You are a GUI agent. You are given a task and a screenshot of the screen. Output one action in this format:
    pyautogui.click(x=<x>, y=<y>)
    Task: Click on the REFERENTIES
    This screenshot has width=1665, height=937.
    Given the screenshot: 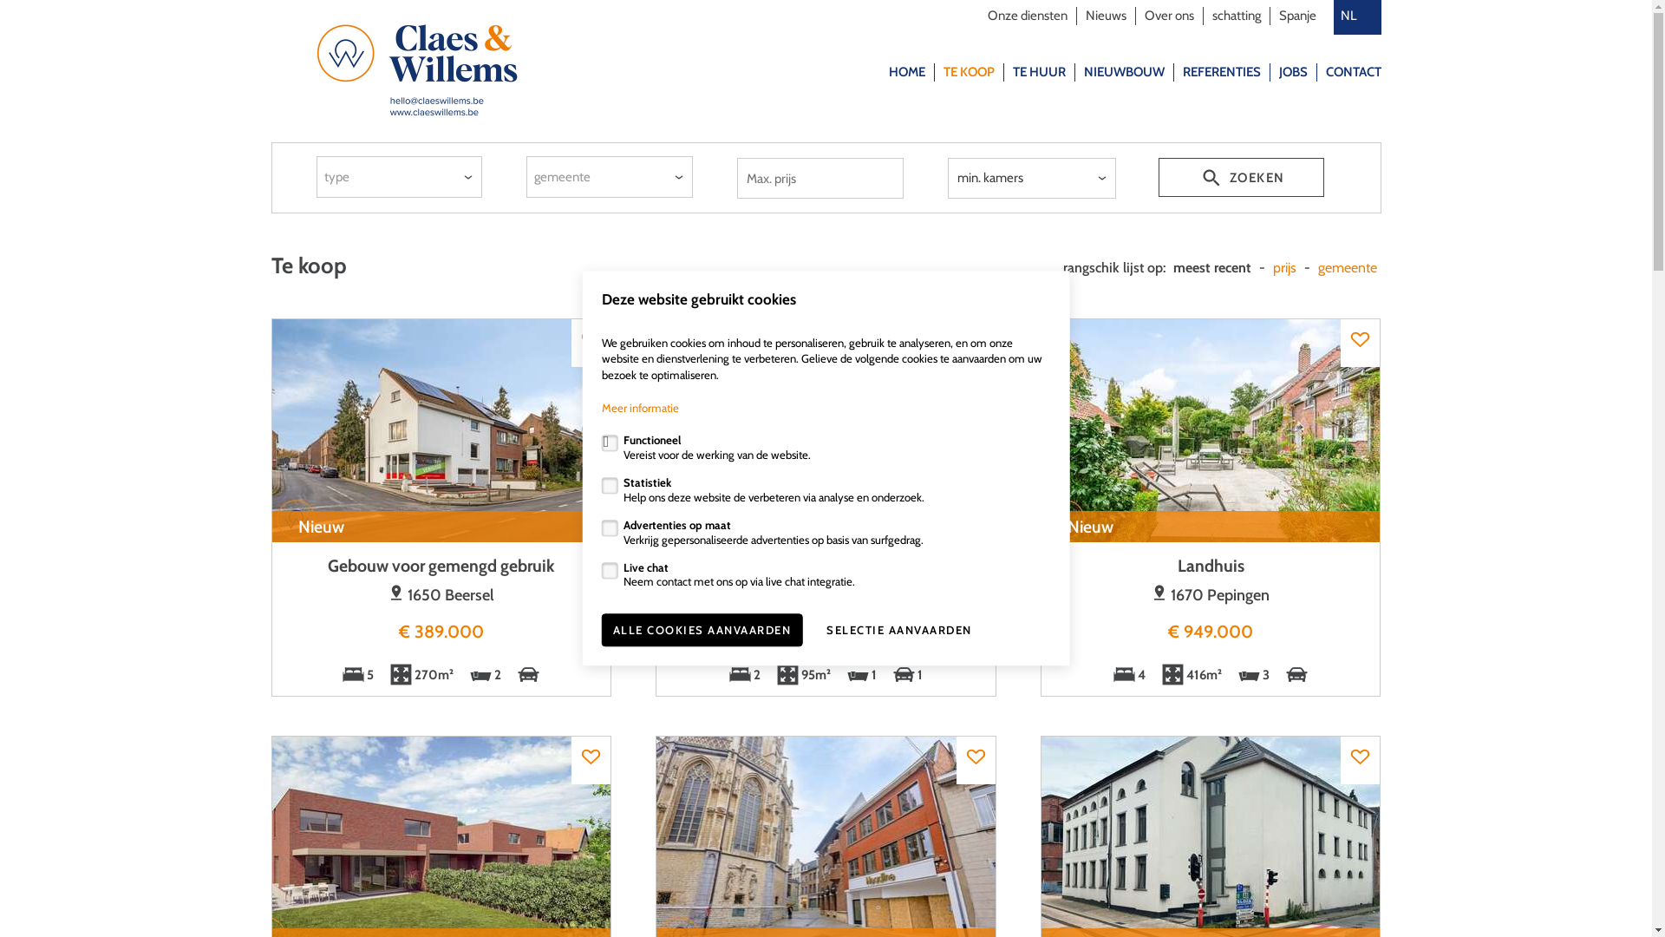 What is the action you would take?
    pyautogui.click(x=1222, y=72)
    